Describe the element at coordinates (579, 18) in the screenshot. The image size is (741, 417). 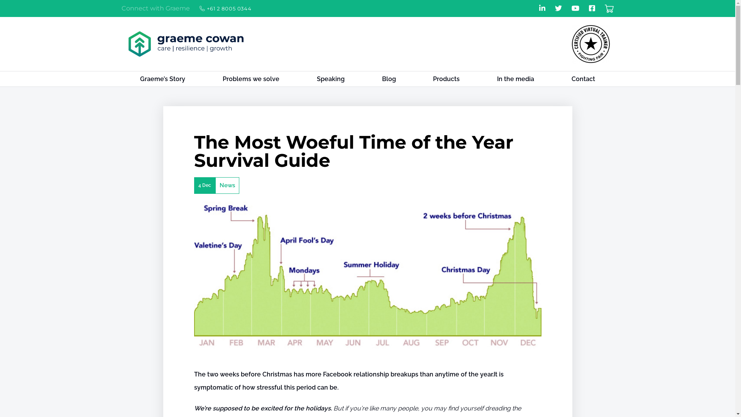
I see `Search` at that location.